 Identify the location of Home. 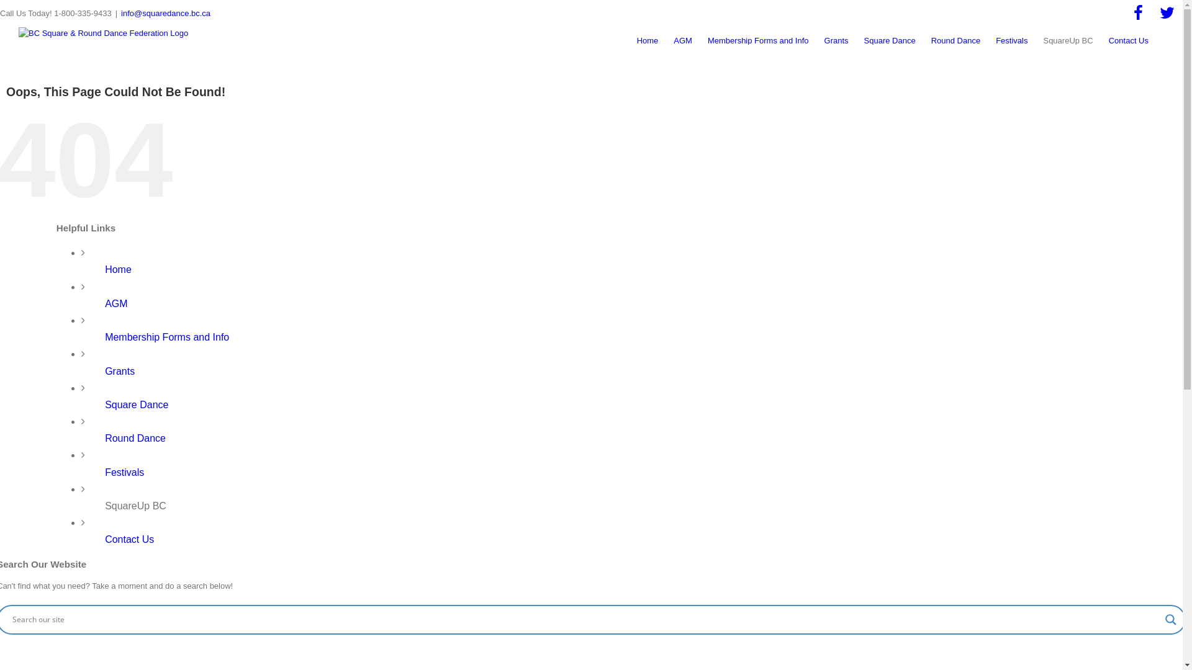
(648, 41).